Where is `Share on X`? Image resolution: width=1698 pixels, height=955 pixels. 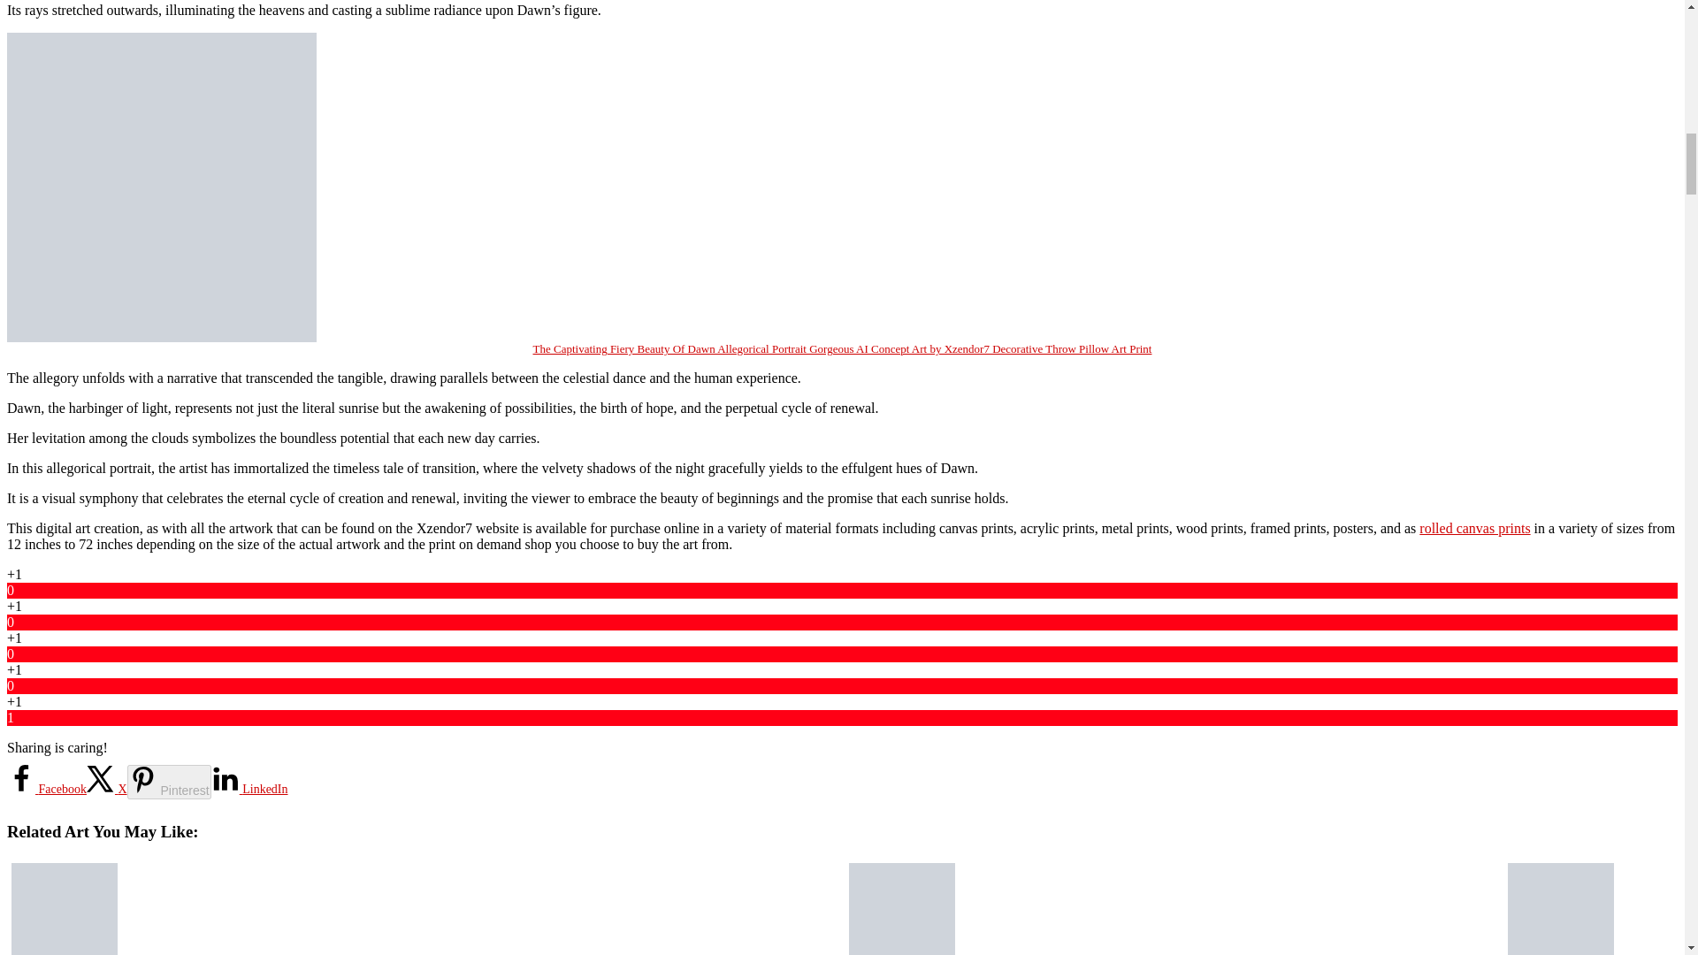
Share on X is located at coordinates (106, 789).